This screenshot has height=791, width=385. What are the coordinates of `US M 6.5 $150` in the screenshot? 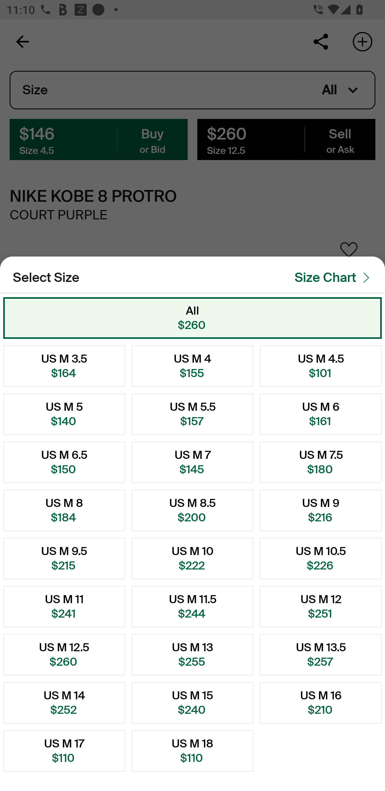 It's located at (64, 462).